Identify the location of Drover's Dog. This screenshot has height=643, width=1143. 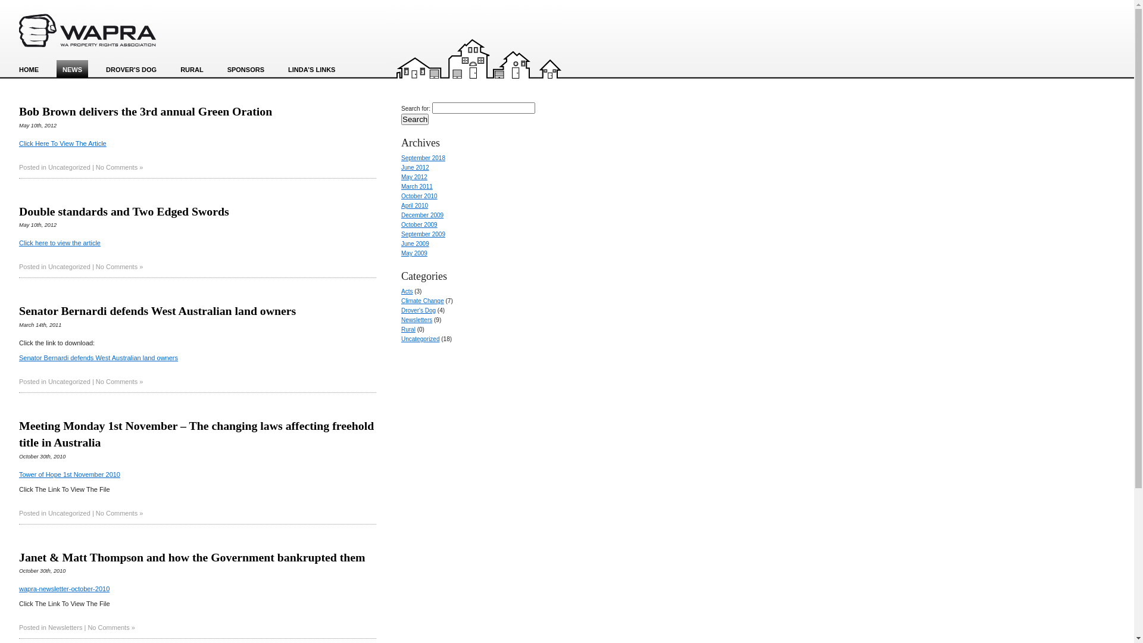
(419, 311).